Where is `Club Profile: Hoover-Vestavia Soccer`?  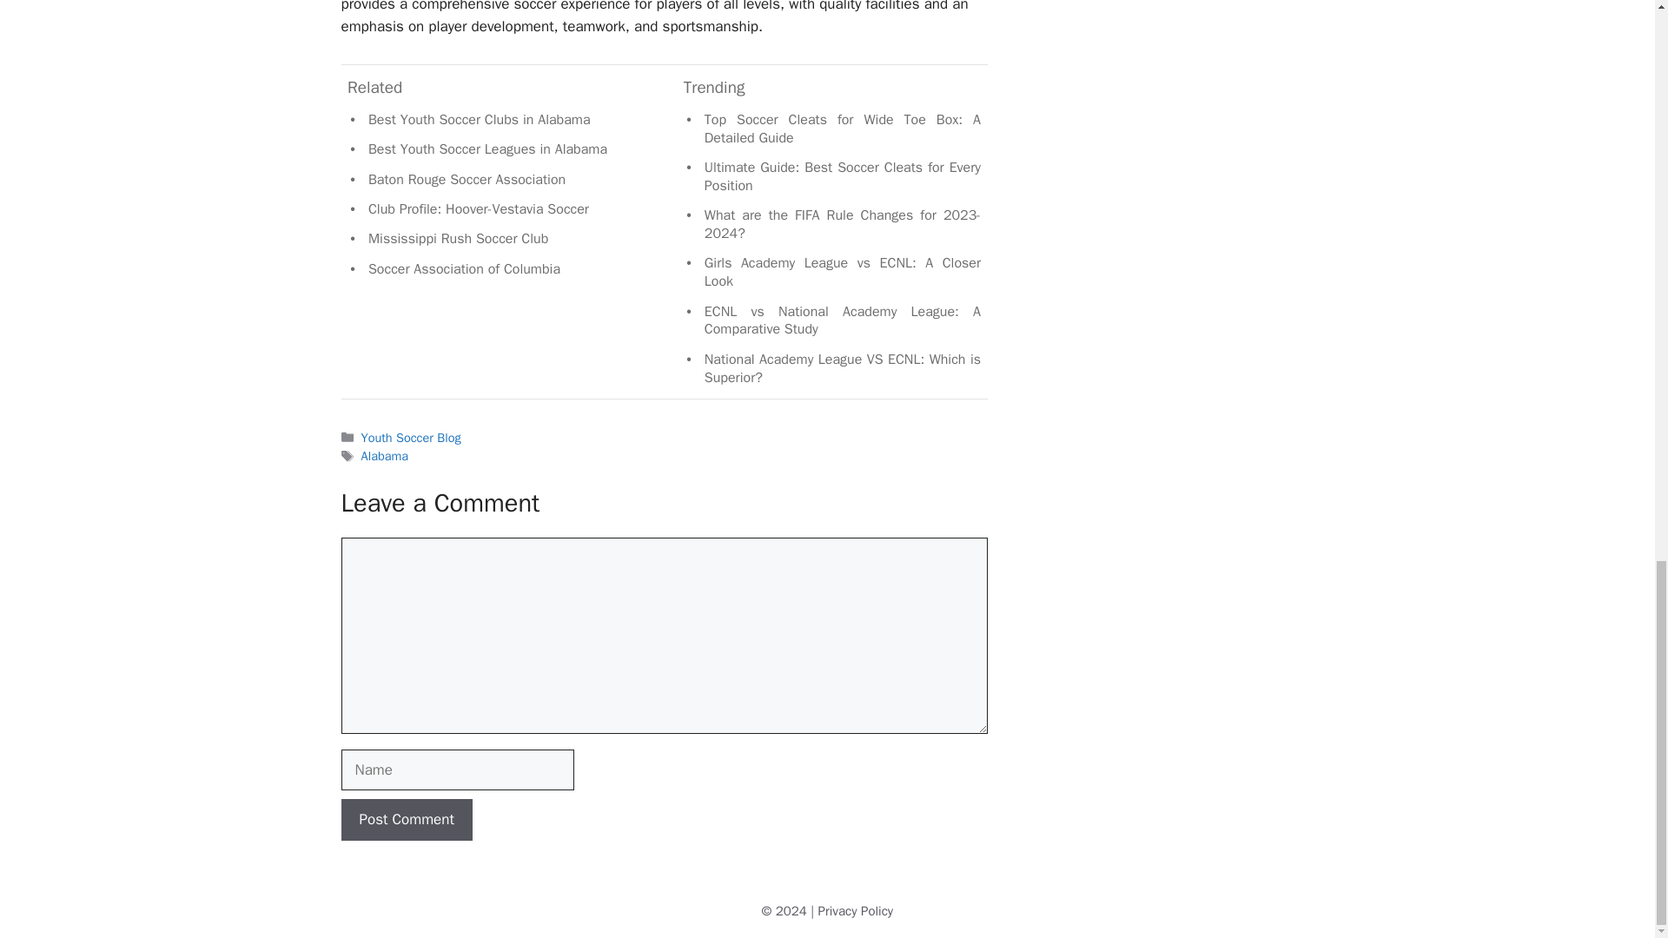
Club Profile: Hoover-Vestavia Soccer is located at coordinates (478, 208).